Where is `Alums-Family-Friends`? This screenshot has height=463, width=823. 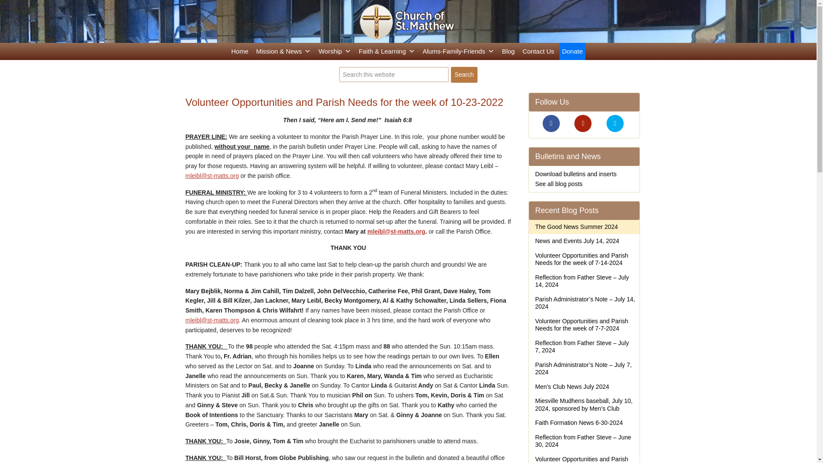 Alums-Family-Friends is located at coordinates (458, 51).